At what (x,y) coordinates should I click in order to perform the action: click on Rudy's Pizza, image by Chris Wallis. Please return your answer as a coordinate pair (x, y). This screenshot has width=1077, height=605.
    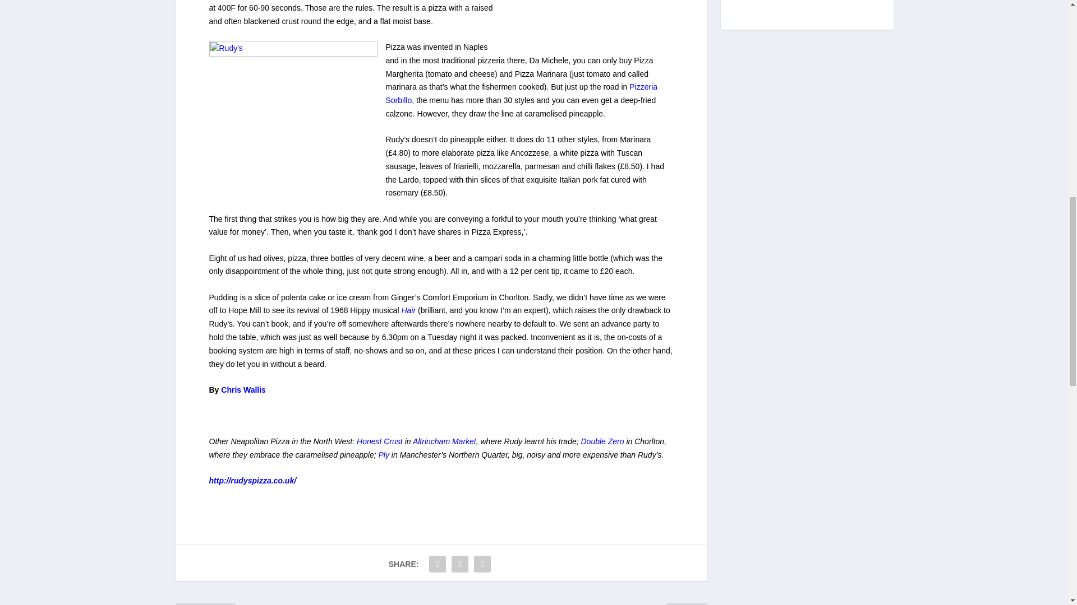
    Looking at the image, I should click on (589, 26).